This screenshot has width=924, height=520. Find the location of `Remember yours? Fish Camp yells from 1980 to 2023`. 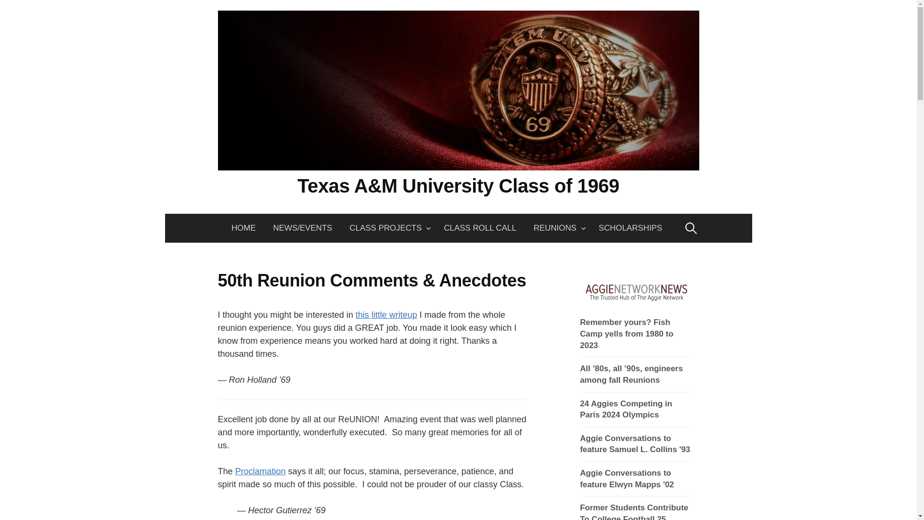

Remember yours? Fish Camp yells from 1980 to 2023 is located at coordinates (636, 334).